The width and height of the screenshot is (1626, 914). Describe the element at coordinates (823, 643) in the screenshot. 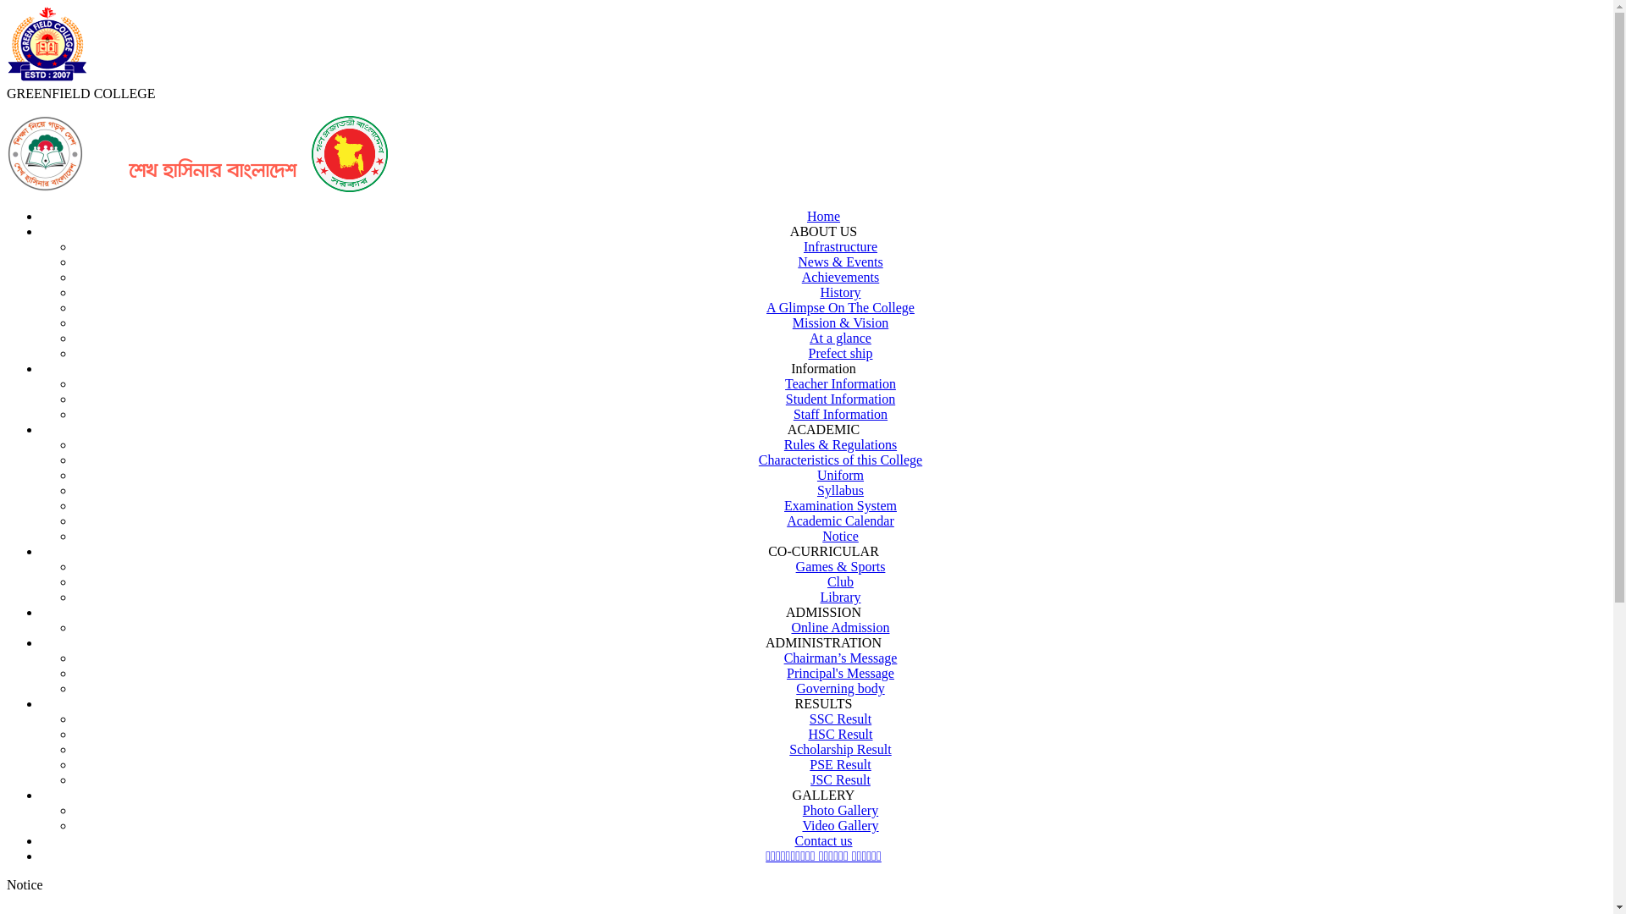

I see `ADMINISTRATION` at that location.